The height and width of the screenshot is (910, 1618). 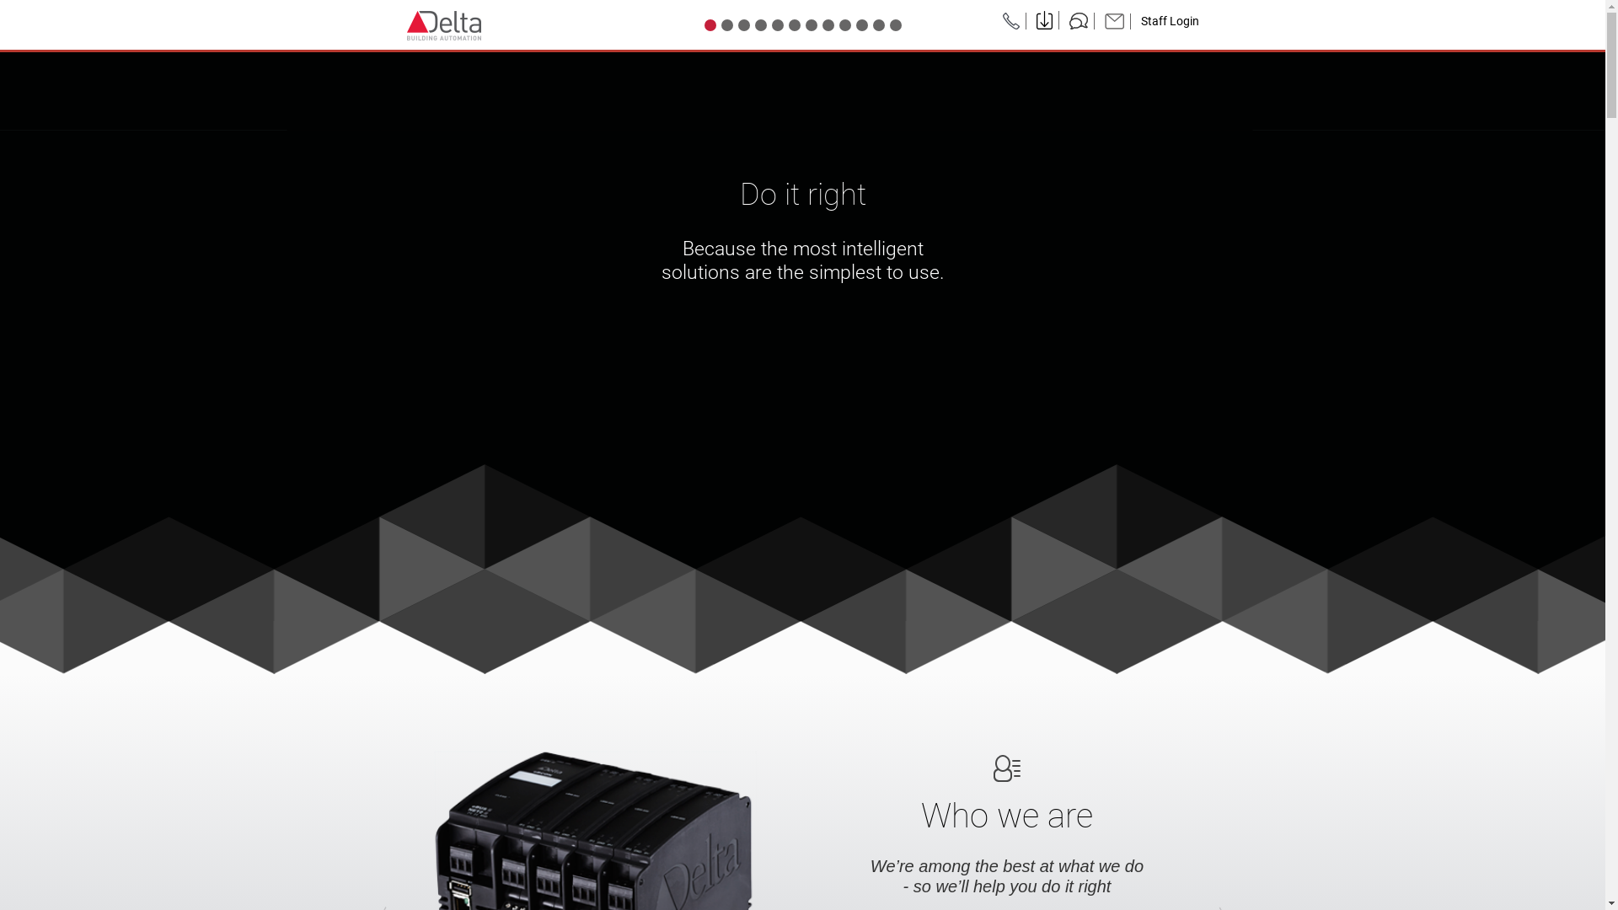 What do you see at coordinates (879, 24) in the screenshot?
I see `Our Services ` at bounding box center [879, 24].